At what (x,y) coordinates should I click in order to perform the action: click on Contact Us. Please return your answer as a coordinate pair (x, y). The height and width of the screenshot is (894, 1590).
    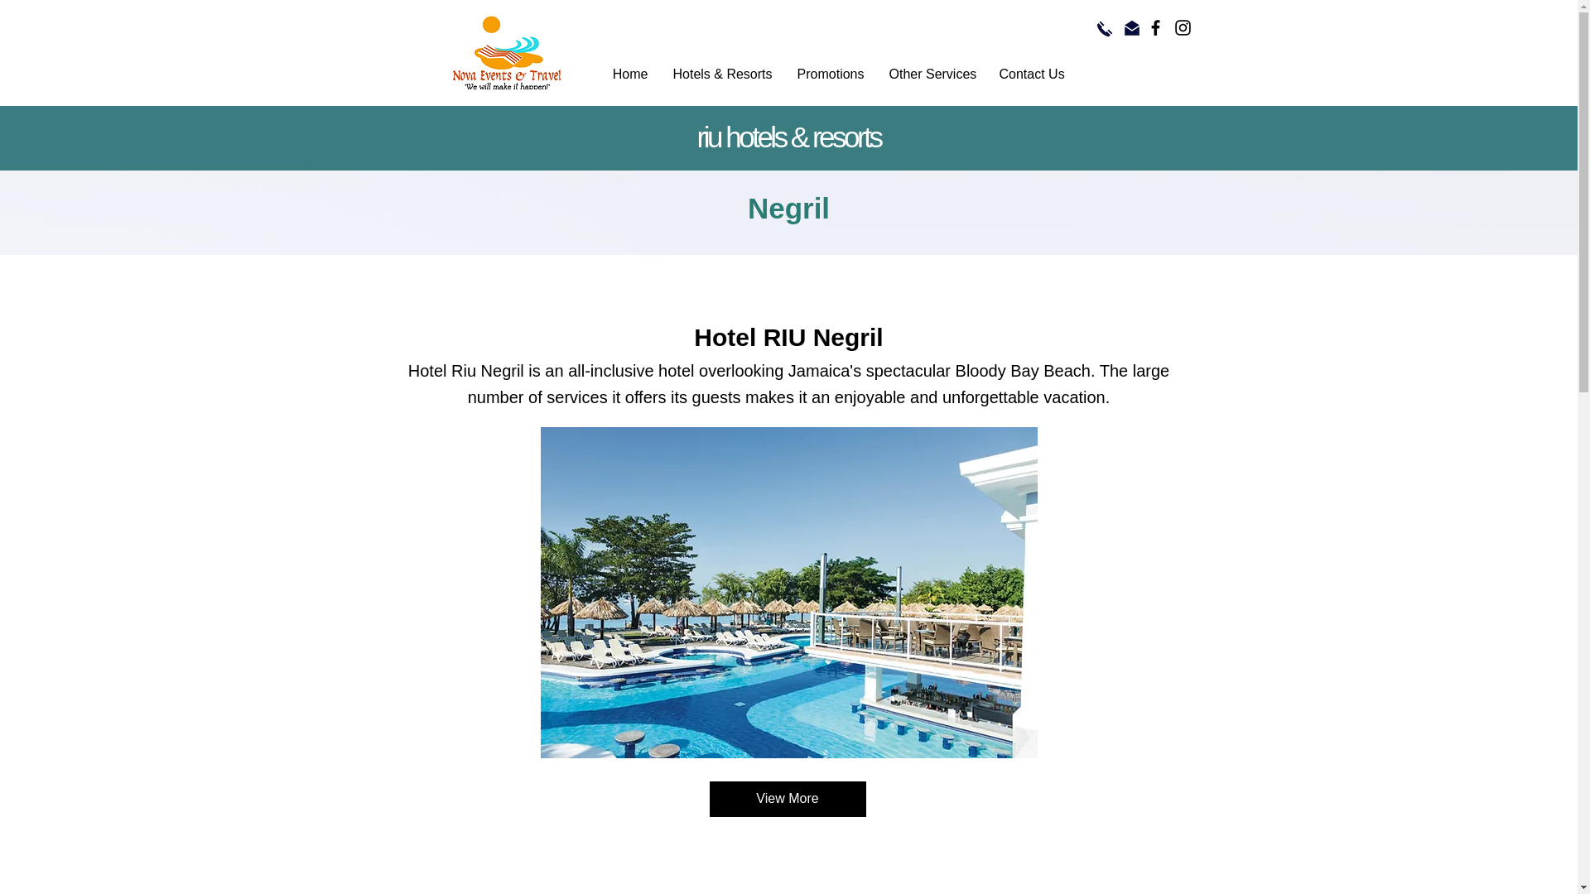
    Looking at the image, I should click on (1032, 74).